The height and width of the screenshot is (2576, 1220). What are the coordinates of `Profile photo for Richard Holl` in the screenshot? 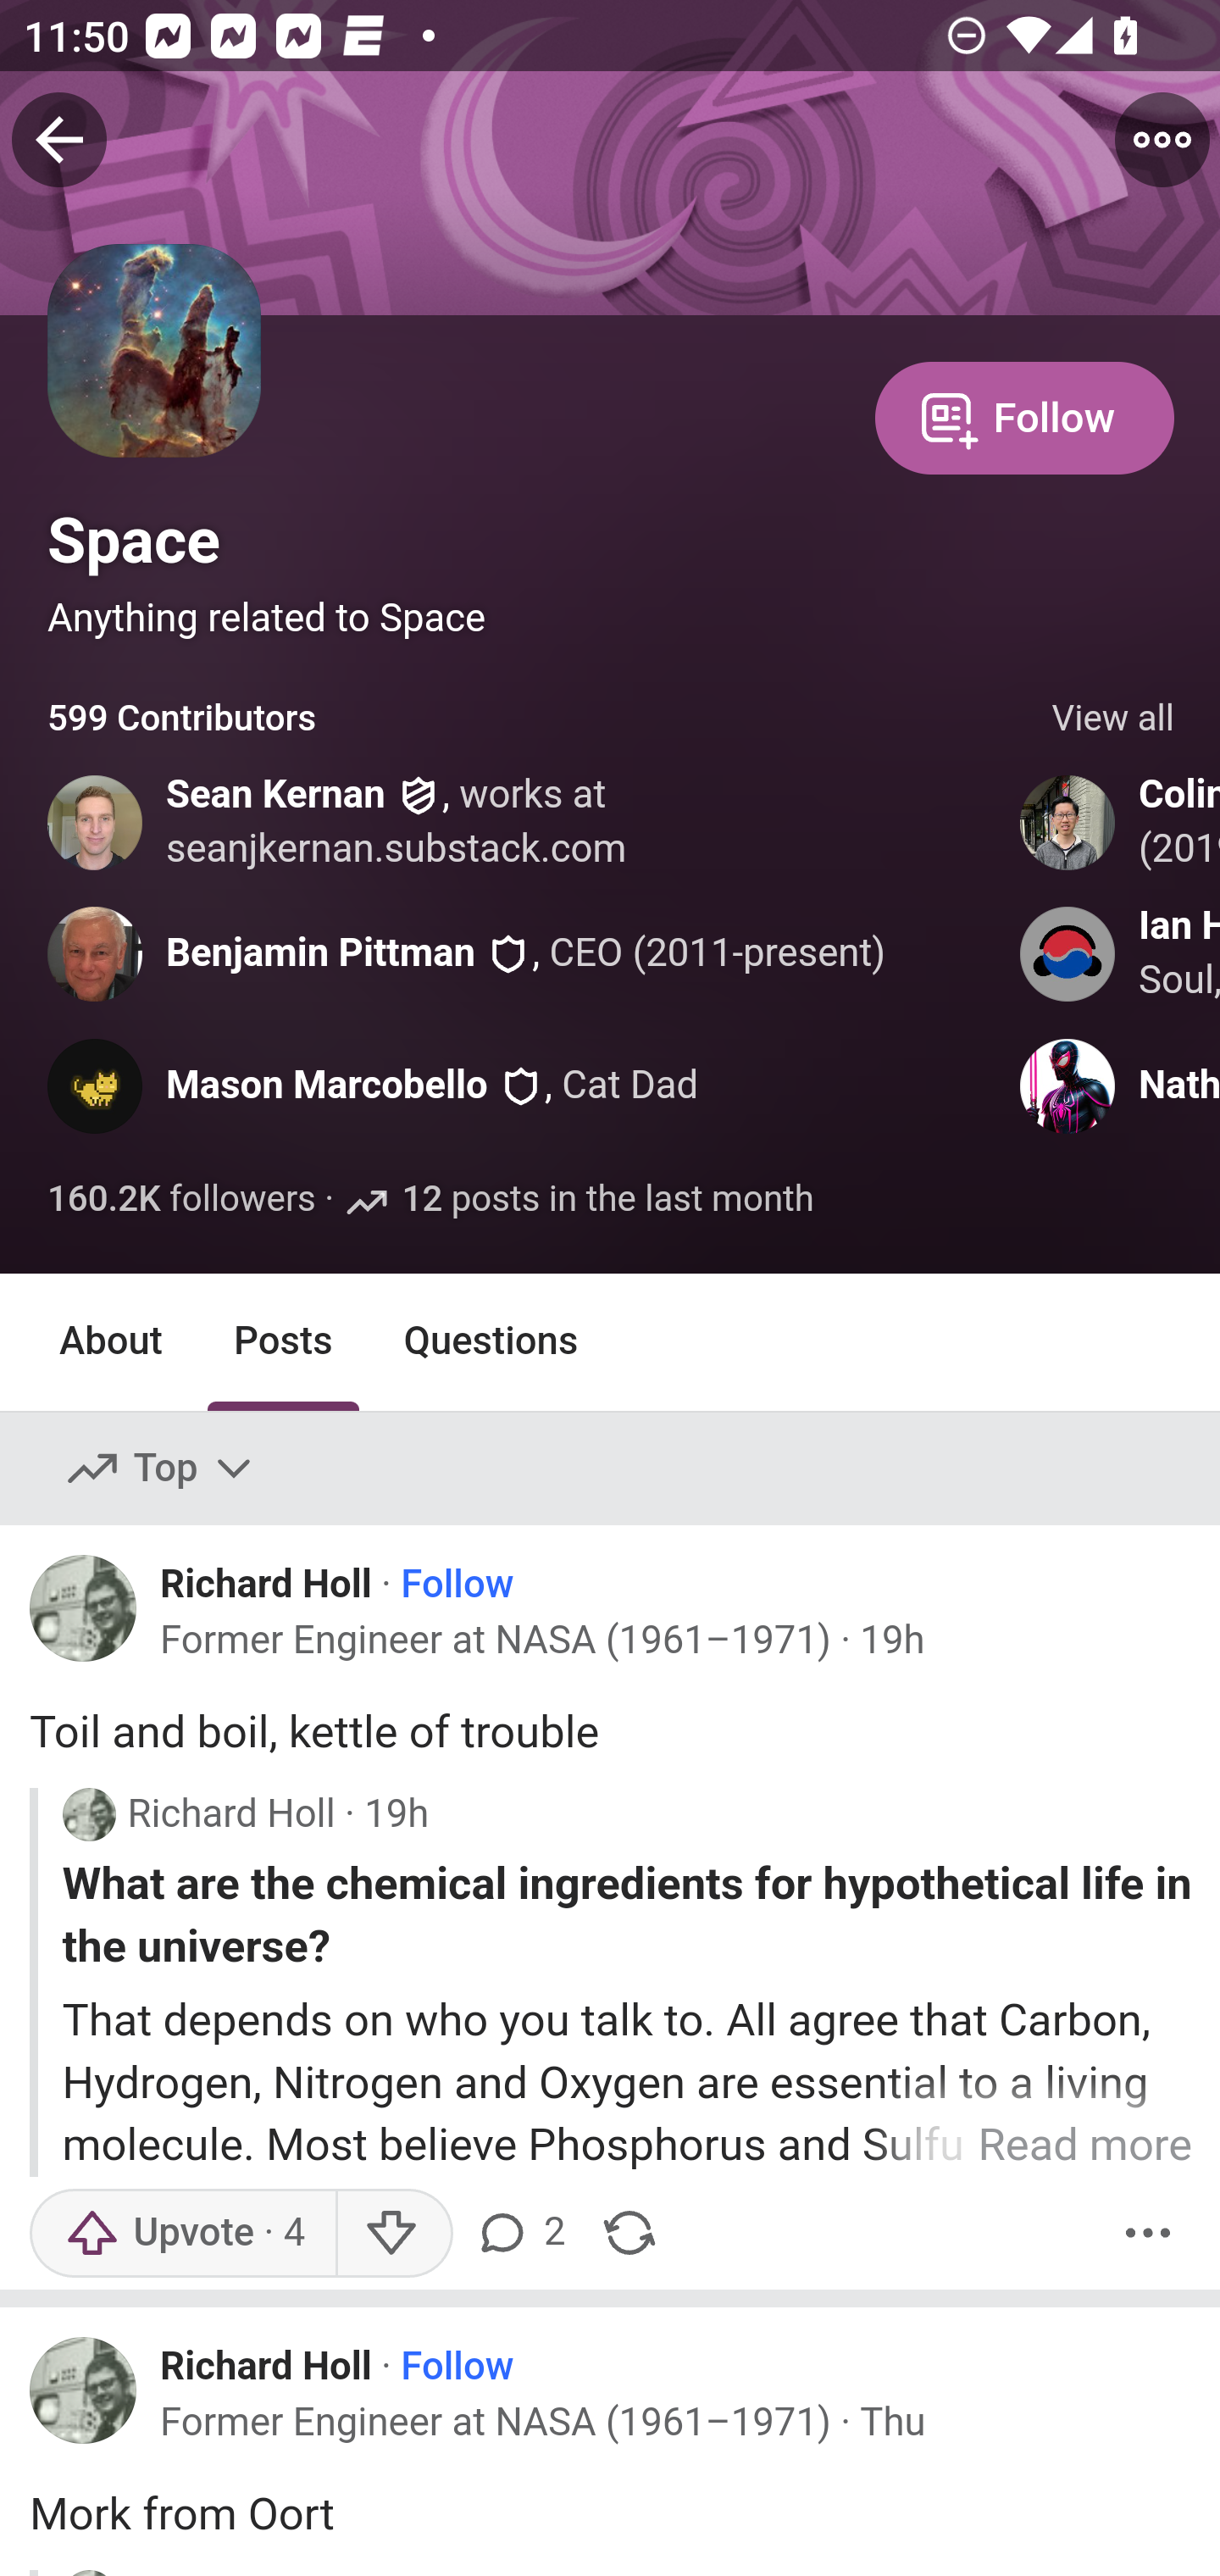 It's located at (84, 1608).